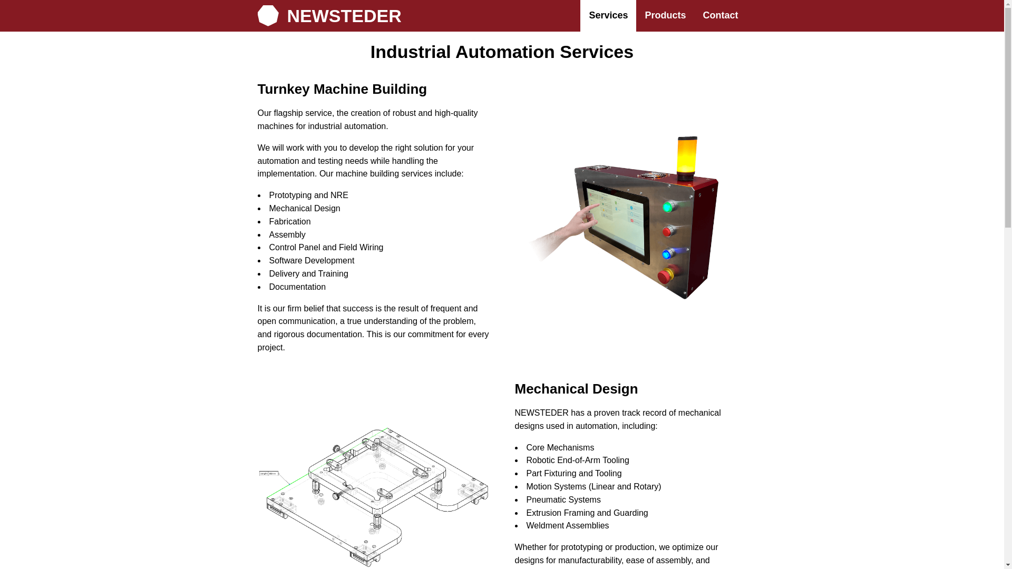 Image resolution: width=1012 pixels, height=569 pixels. I want to click on Services, so click(608, 16).